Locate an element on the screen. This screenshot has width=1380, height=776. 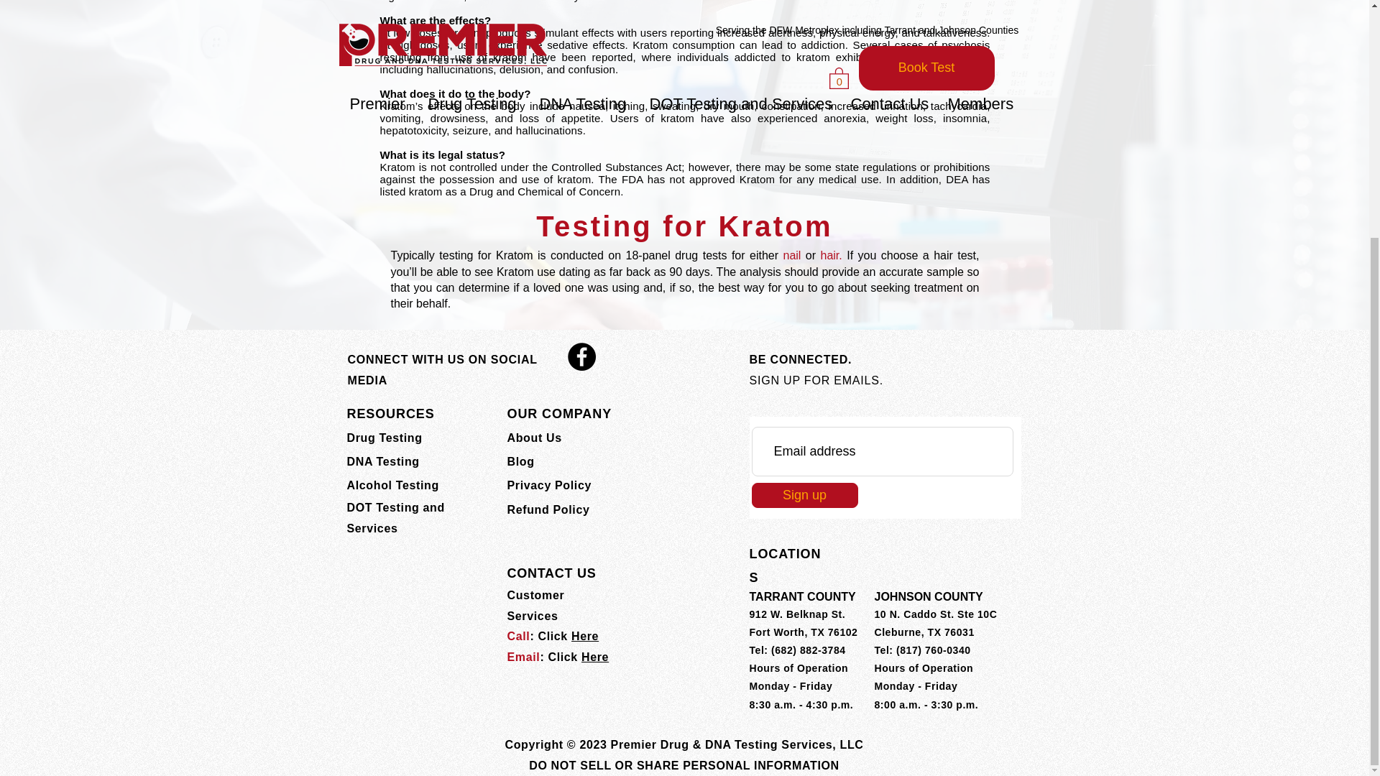
DOT Testing and is located at coordinates (395, 507).